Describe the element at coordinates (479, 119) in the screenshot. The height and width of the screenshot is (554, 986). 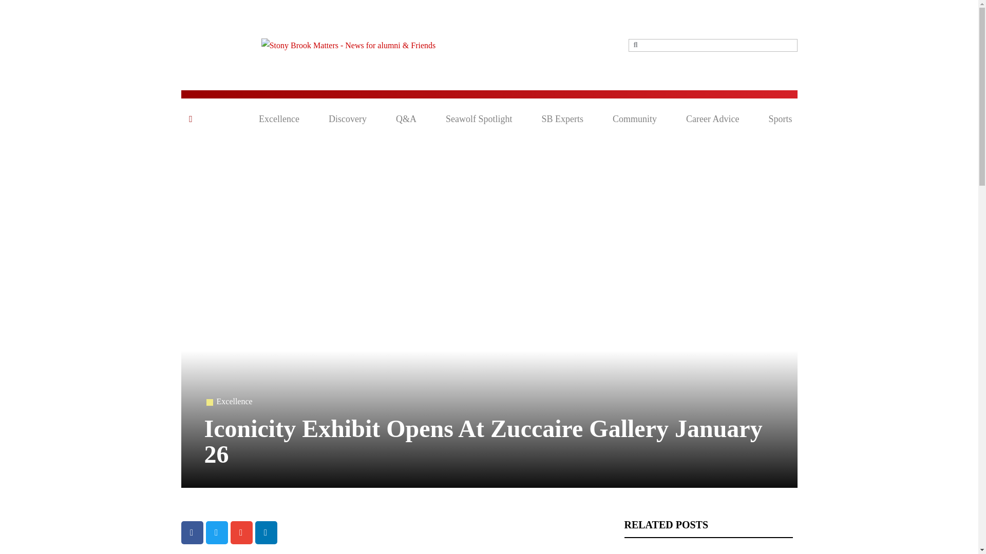
I see `Seawolf Spotlight` at that location.